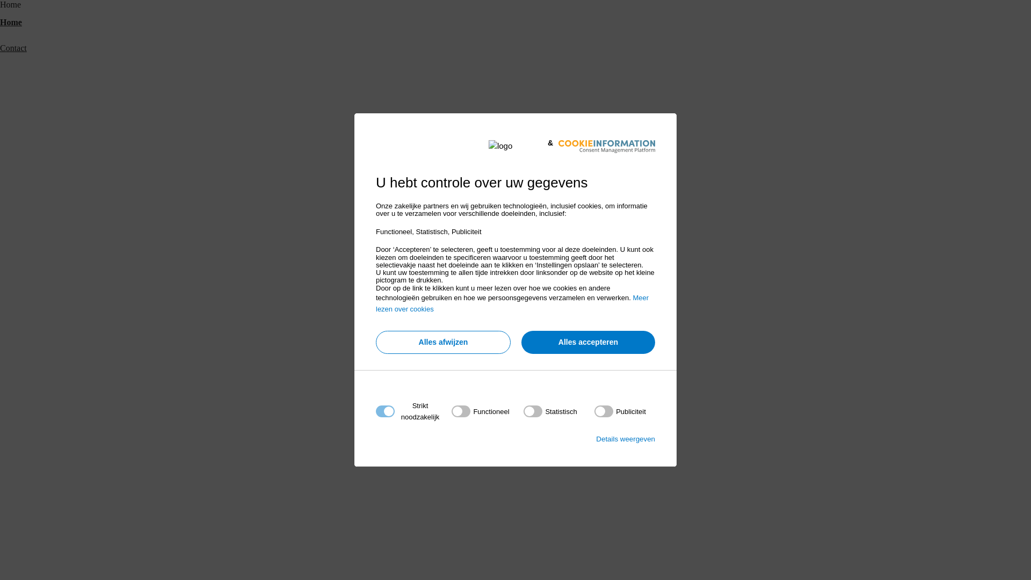 The height and width of the screenshot is (580, 1031). I want to click on Meer lezen over cookies, so click(512, 303).